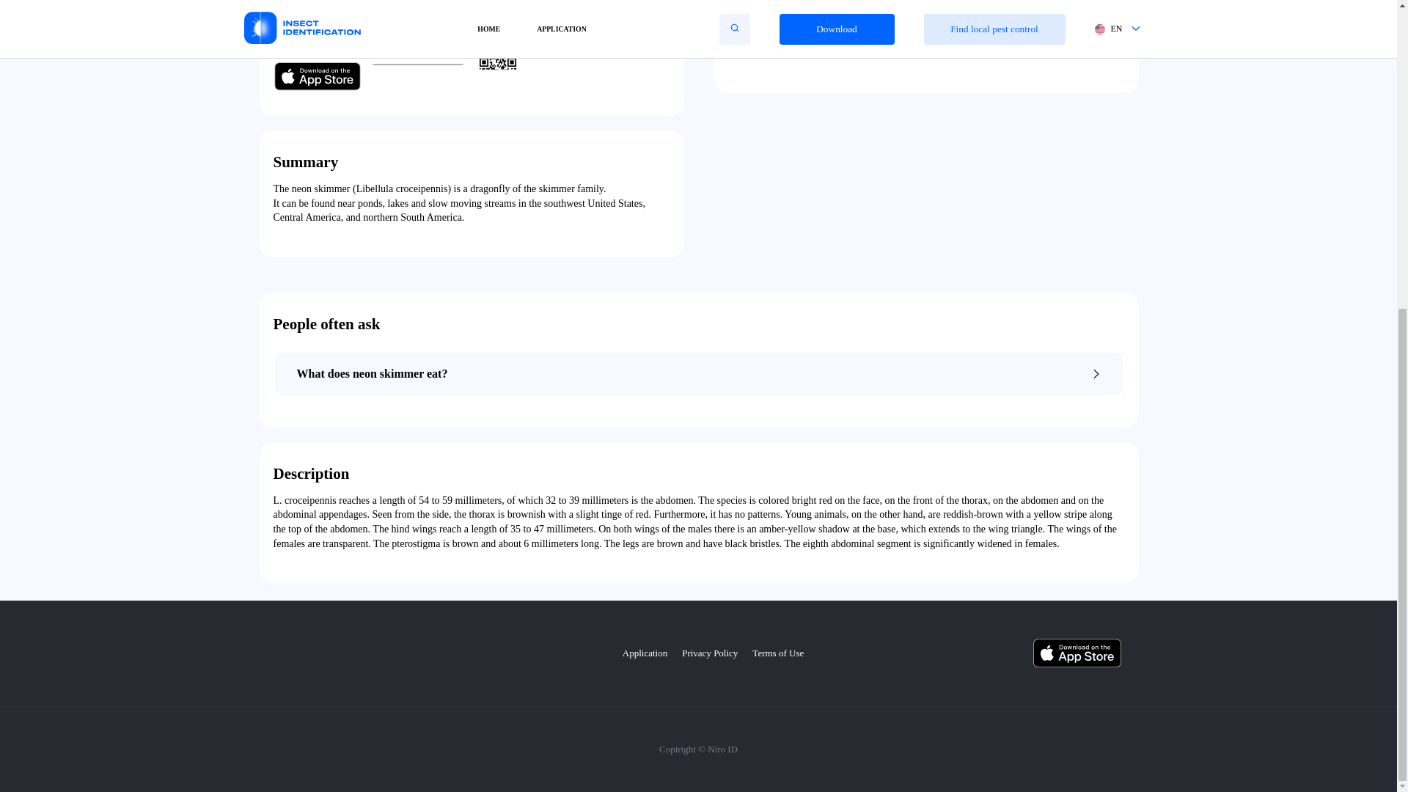 The height and width of the screenshot is (792, 1408). What do you see at coordinates (777, 653) in the screenshot?
I see `Terms of Use` at bounding box center [777, 653].